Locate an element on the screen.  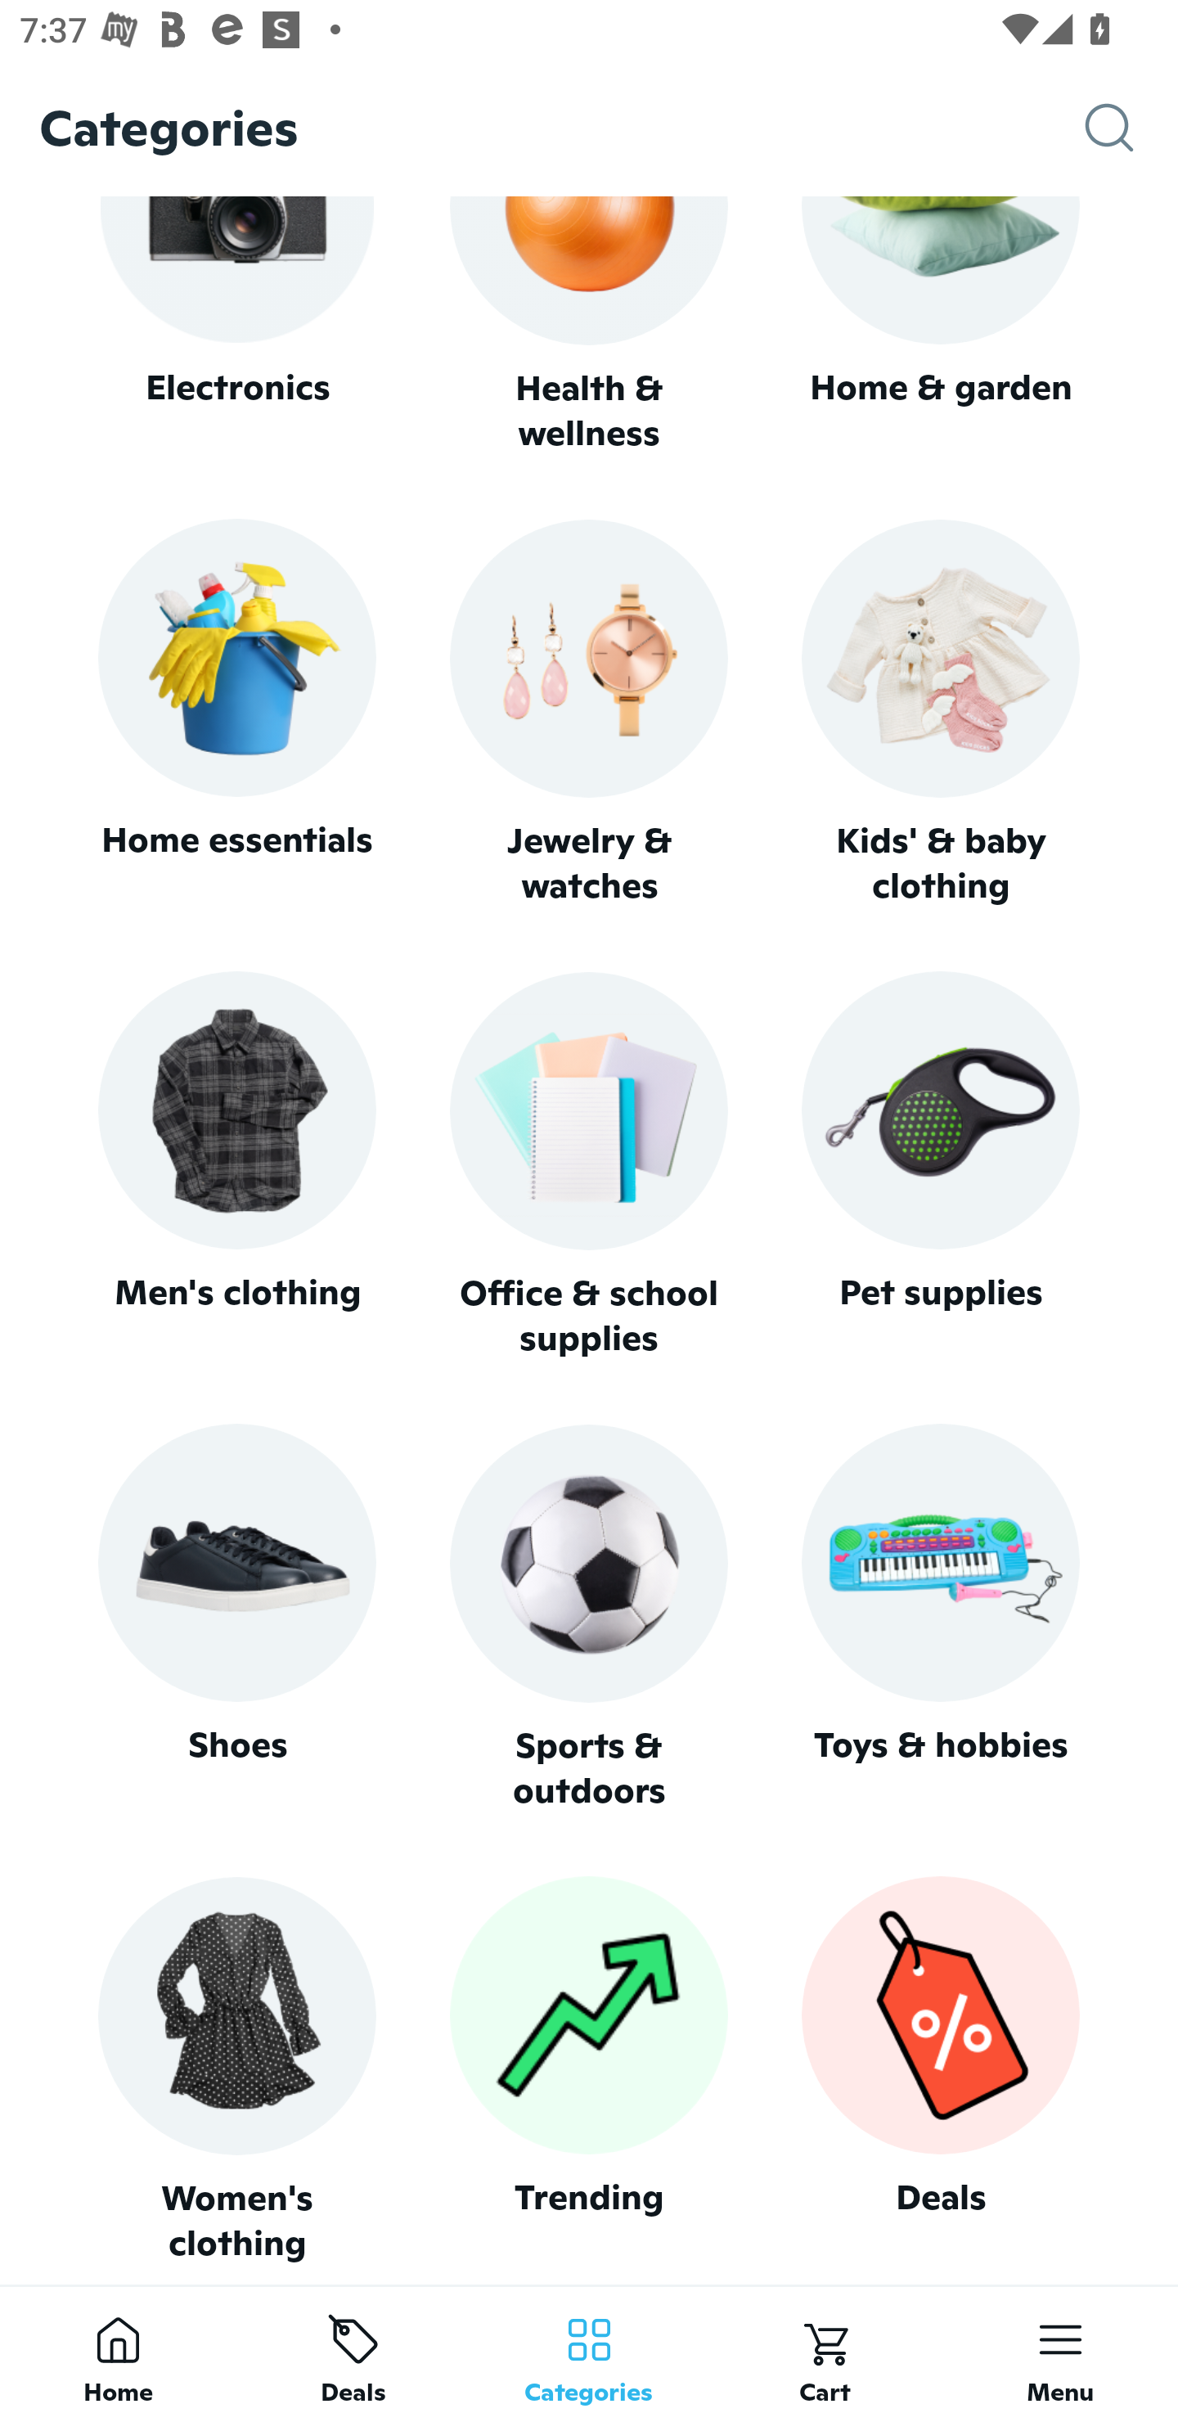
Health & wellness is located at coordinates (589, 326).